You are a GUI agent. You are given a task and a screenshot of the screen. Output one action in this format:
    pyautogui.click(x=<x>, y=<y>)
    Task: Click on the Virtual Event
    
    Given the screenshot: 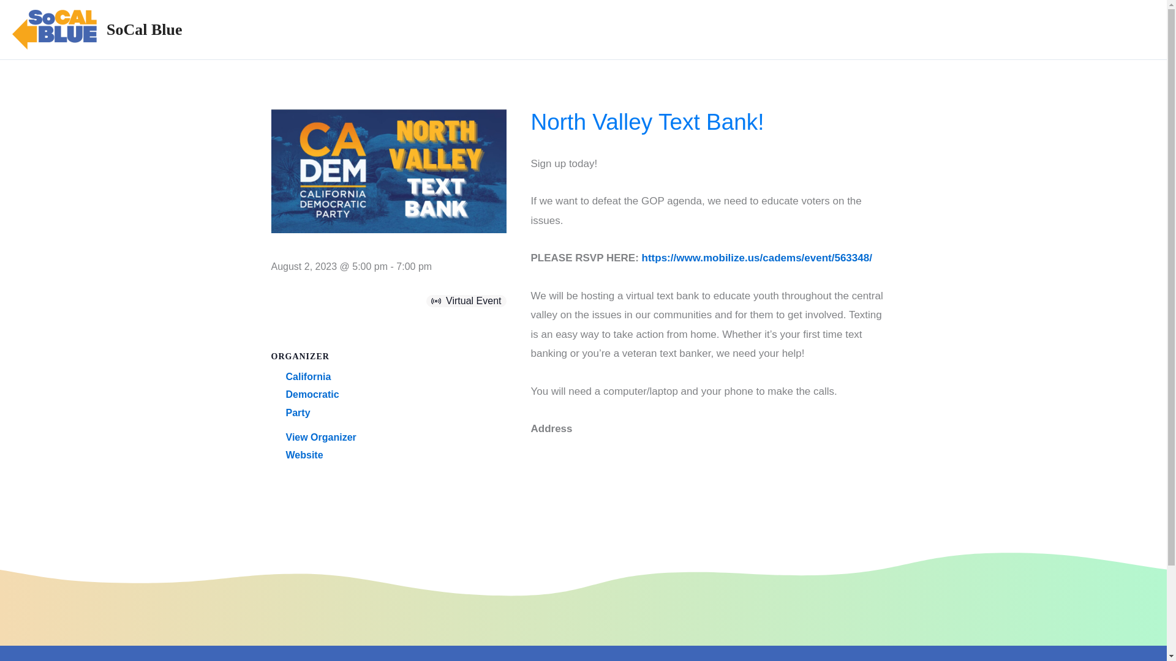 What is the action you would take?
    pyautogui.click(x=437, y=301)
    